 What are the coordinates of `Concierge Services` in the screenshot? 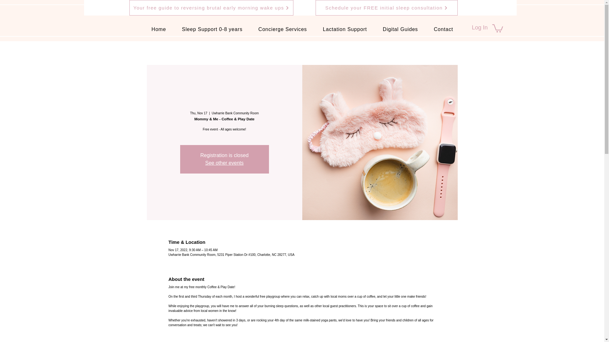 It's located at (283, 29).